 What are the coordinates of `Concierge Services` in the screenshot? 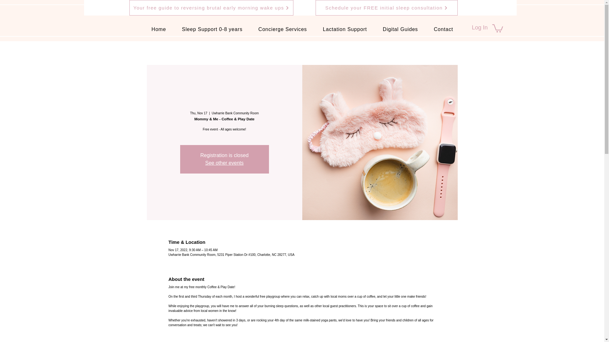 It's located at (283, 29).